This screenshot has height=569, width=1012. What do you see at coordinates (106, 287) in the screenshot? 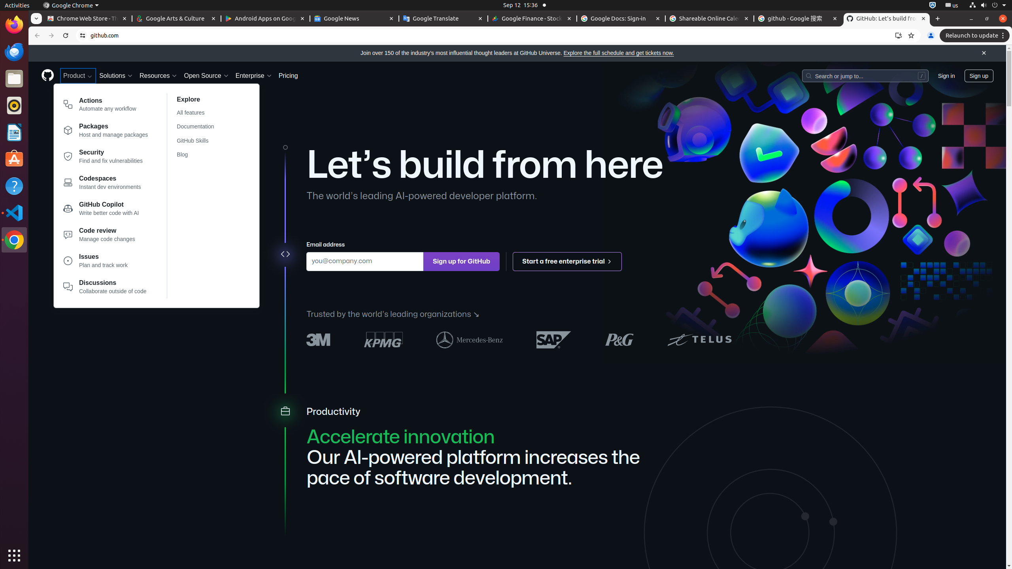
I see `Discussions Collaborate outside of code` at bounding box center [106, 287].